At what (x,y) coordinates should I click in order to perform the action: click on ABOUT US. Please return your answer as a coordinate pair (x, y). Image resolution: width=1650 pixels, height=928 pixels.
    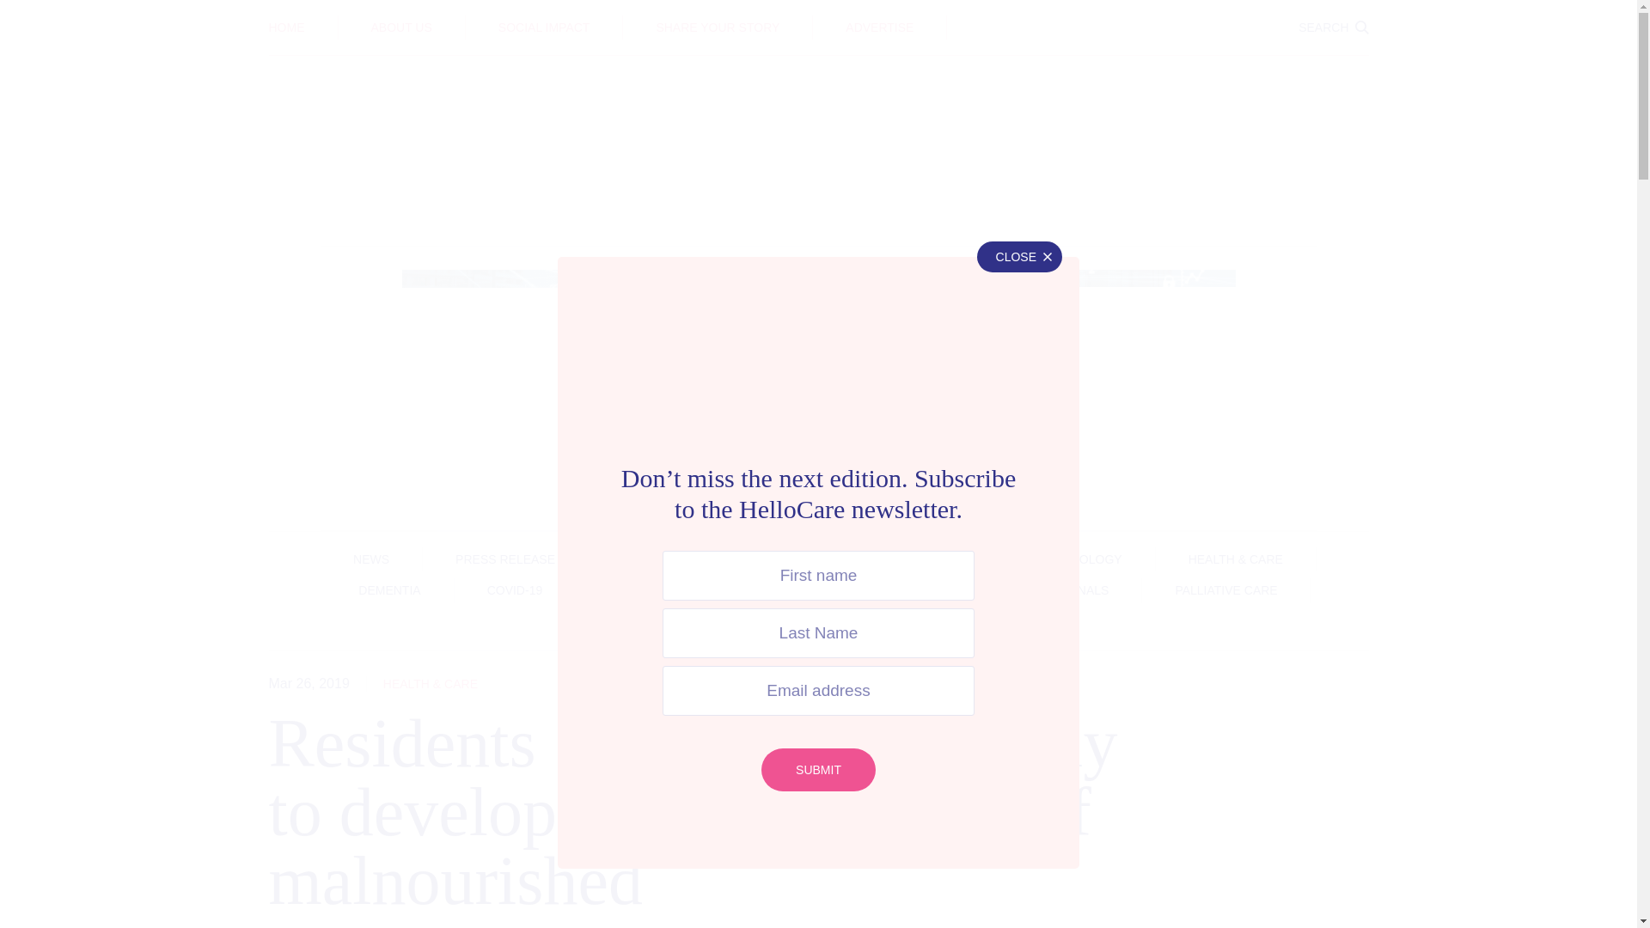
    Looking at the image, I should click on (402, 27).